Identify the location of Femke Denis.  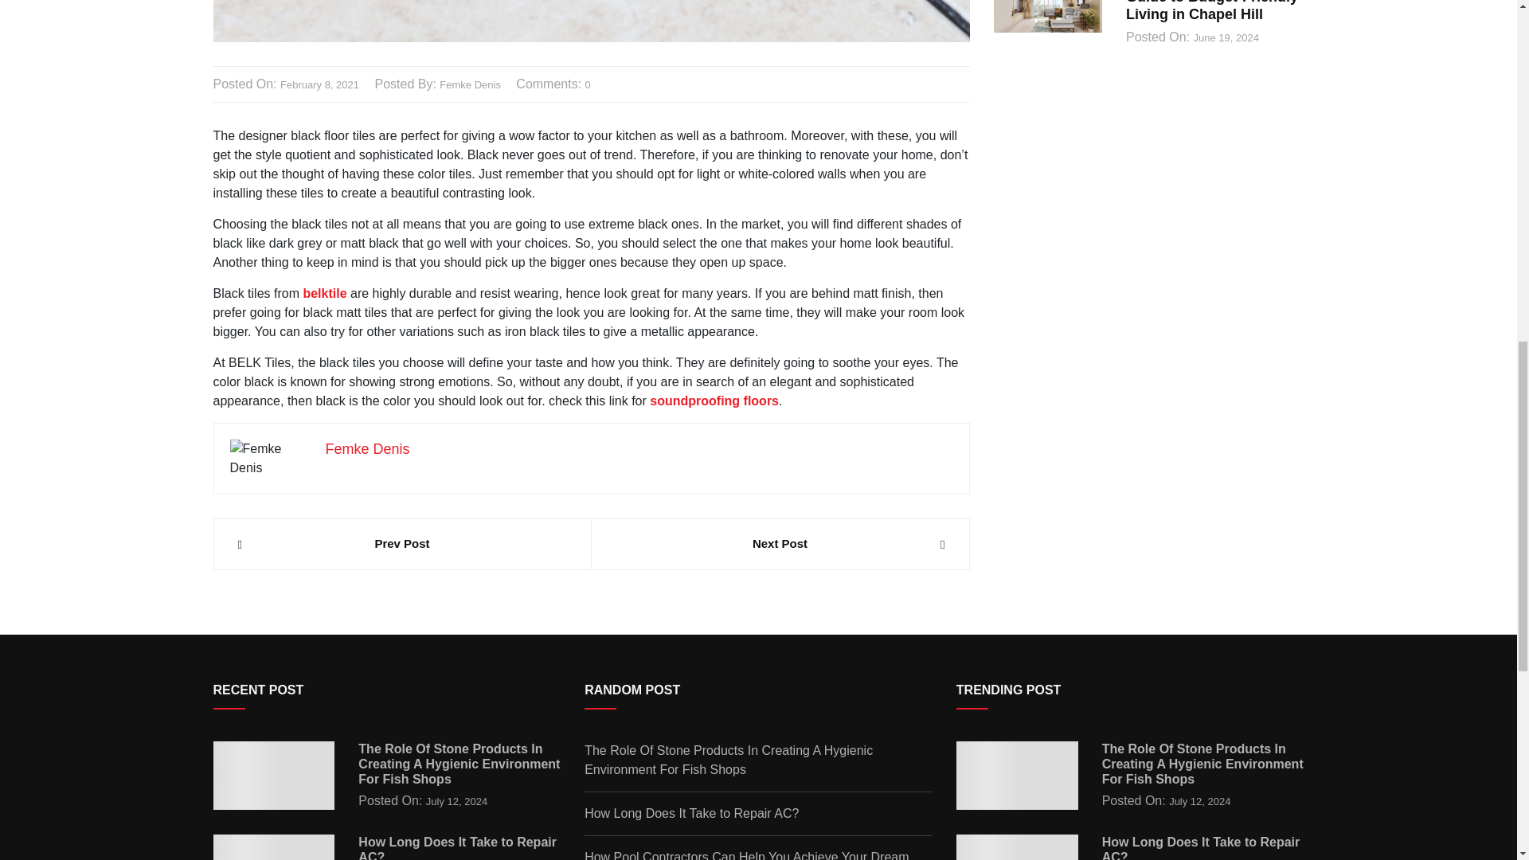
(366, 449).